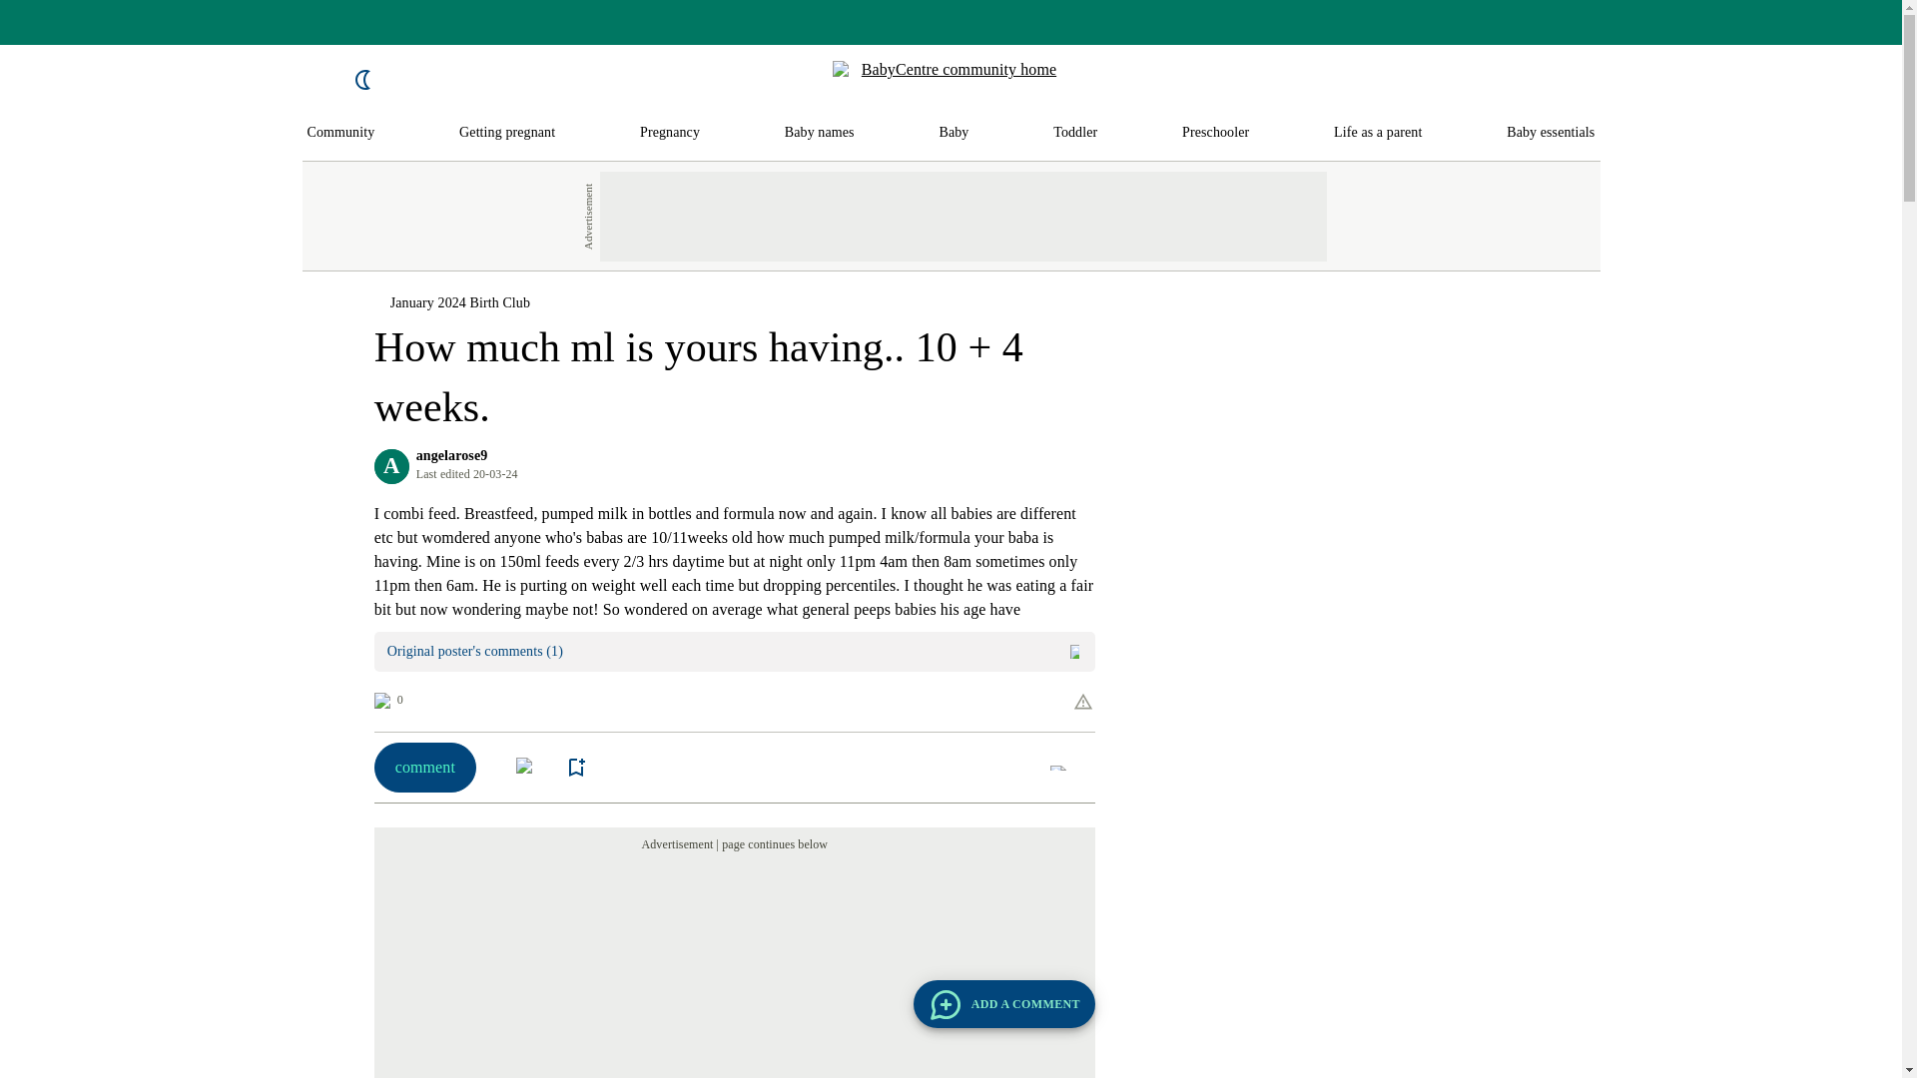  I want to click on Community, so click(341, 133).